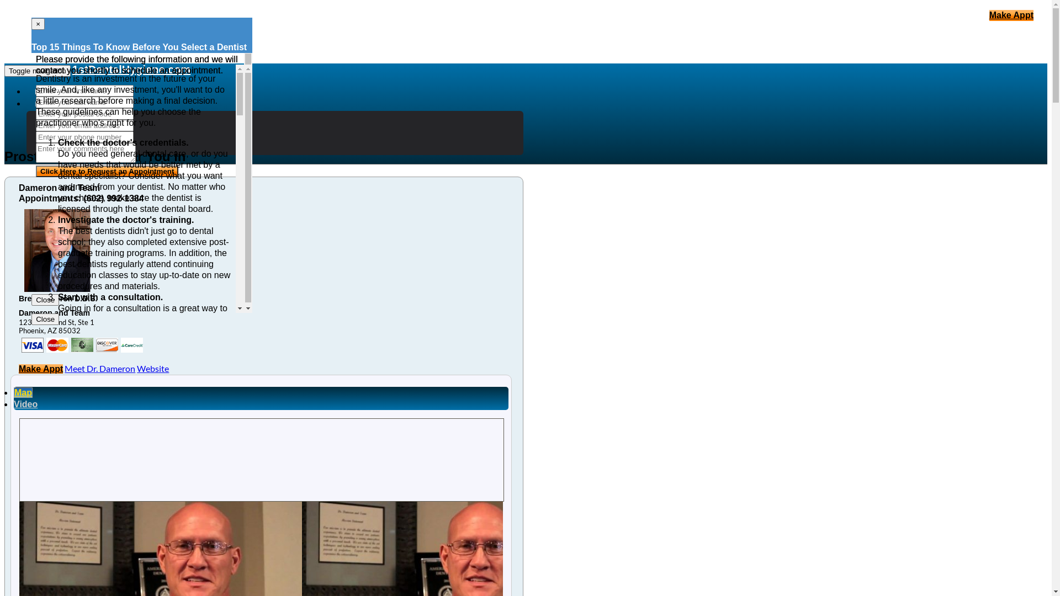 The height and width of the screenshot is (596, 1060). What do you see at coordinates (99, 369) in the screenshot?
I see `Meet Dr. Dameron` at bounding box center [99, 369].